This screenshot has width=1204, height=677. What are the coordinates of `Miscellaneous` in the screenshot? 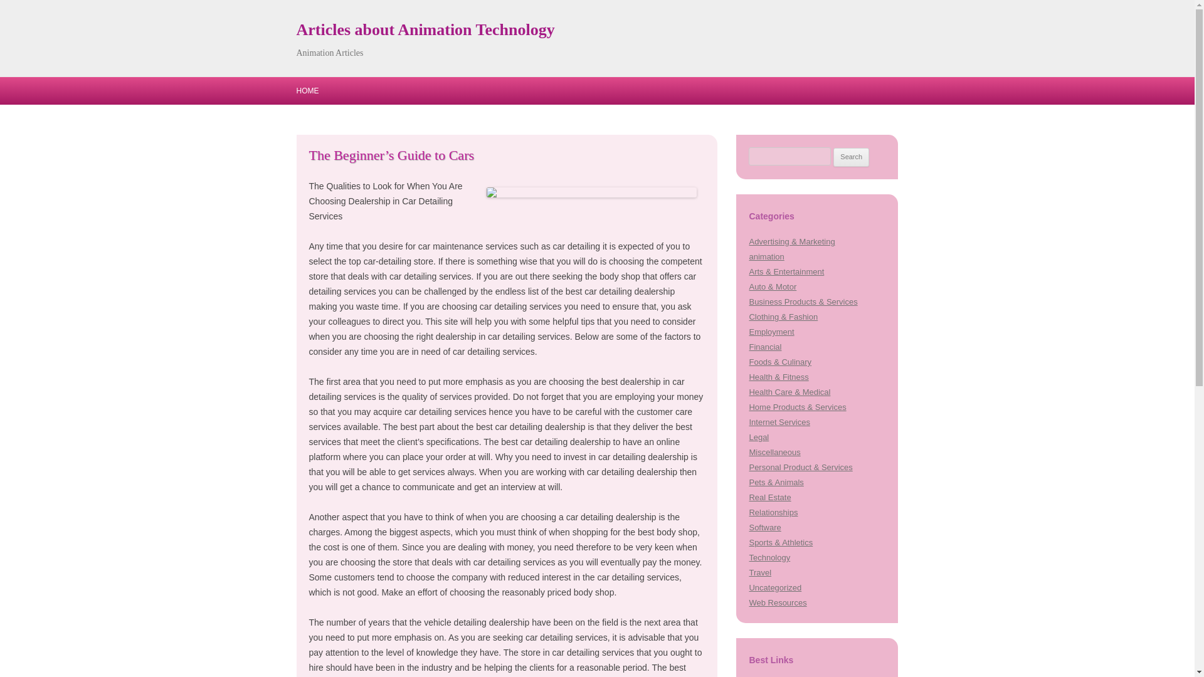 It's located at (774, 452).